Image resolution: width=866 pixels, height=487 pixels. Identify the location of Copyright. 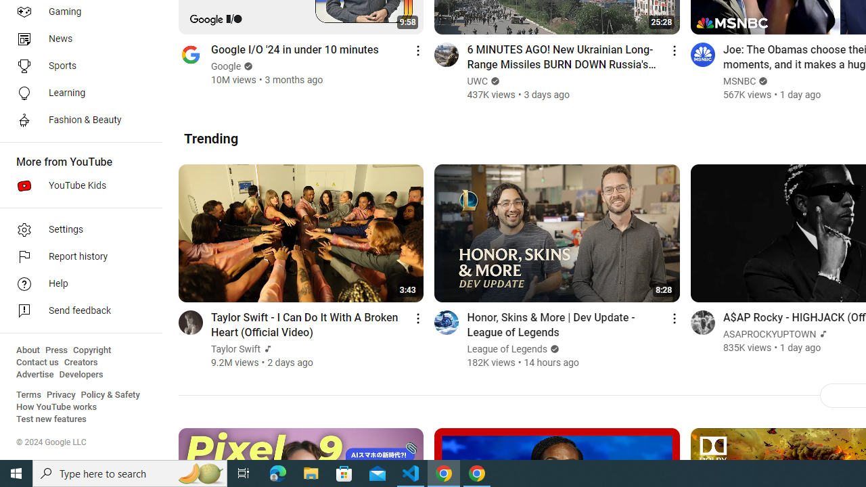
(92, 350).